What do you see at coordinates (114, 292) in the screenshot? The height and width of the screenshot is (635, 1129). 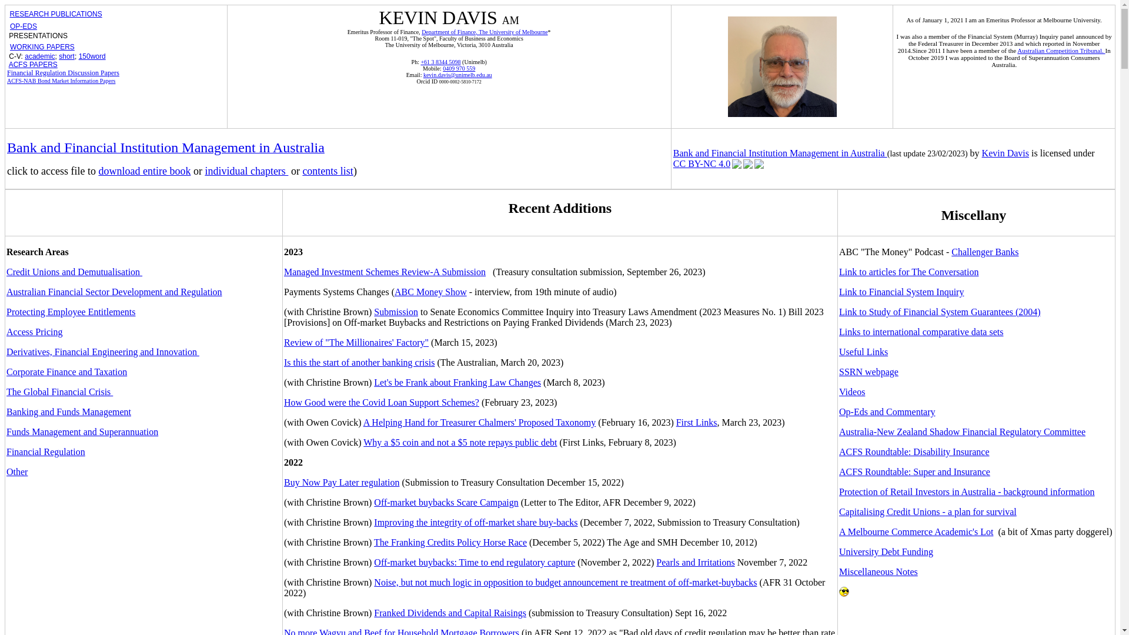 I see `Australian Financial Sector Development and Regulation` at bounding box center [114, 292].